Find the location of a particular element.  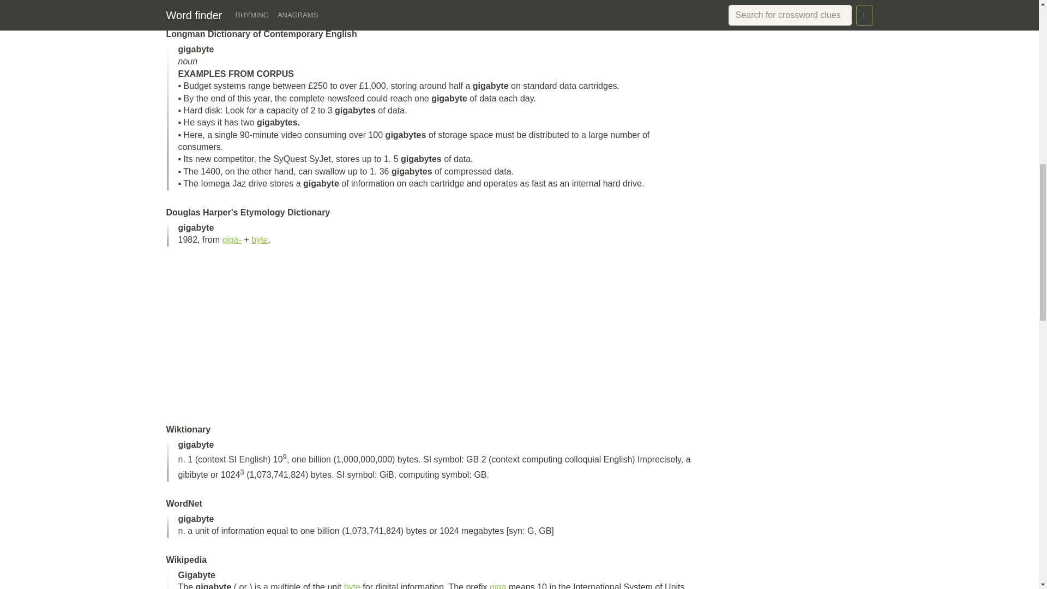

byte is located at coordinates (352, 586).